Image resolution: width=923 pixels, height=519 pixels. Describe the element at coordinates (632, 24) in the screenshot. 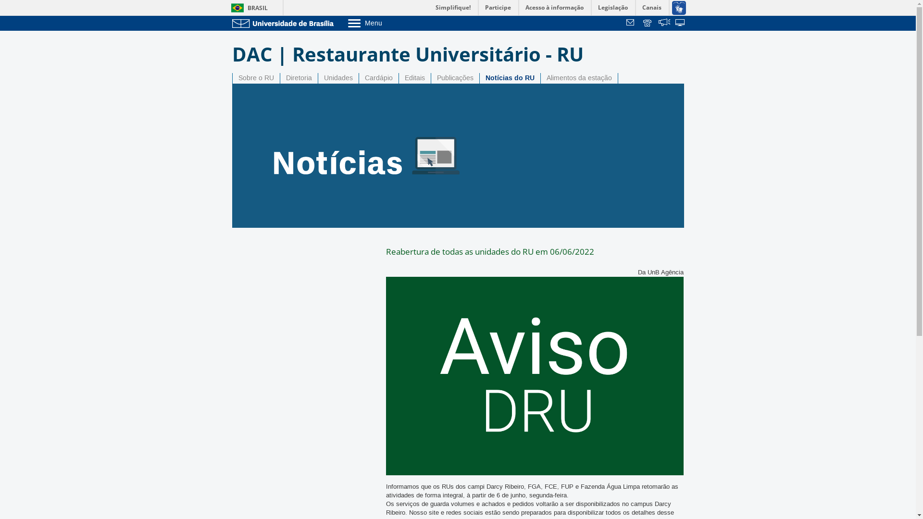

I see ` ` at that location.